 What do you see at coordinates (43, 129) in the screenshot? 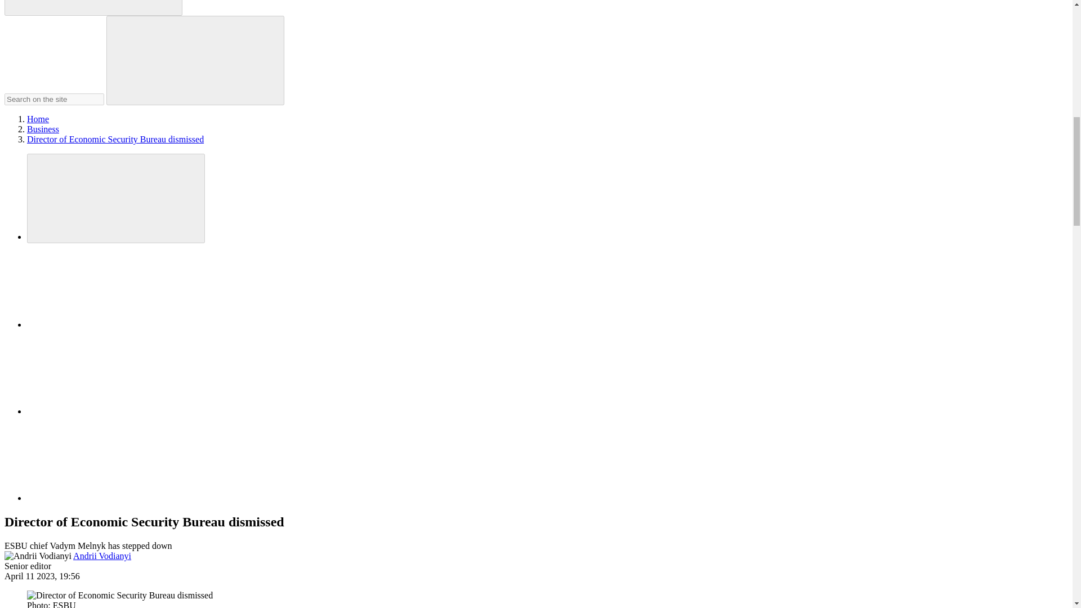
I see `Business` at bounding box center [43, 129].